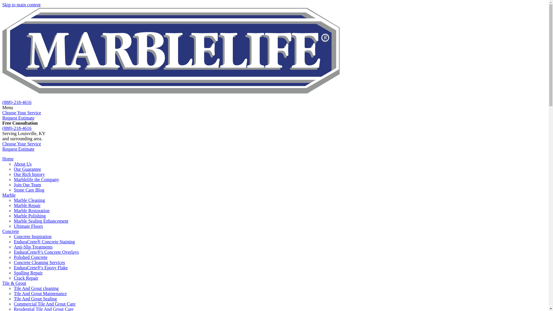  What do you see at coordinates (21, 5) in the screenshot?
I see `Skip to main content` at bounding box center [21, 5].